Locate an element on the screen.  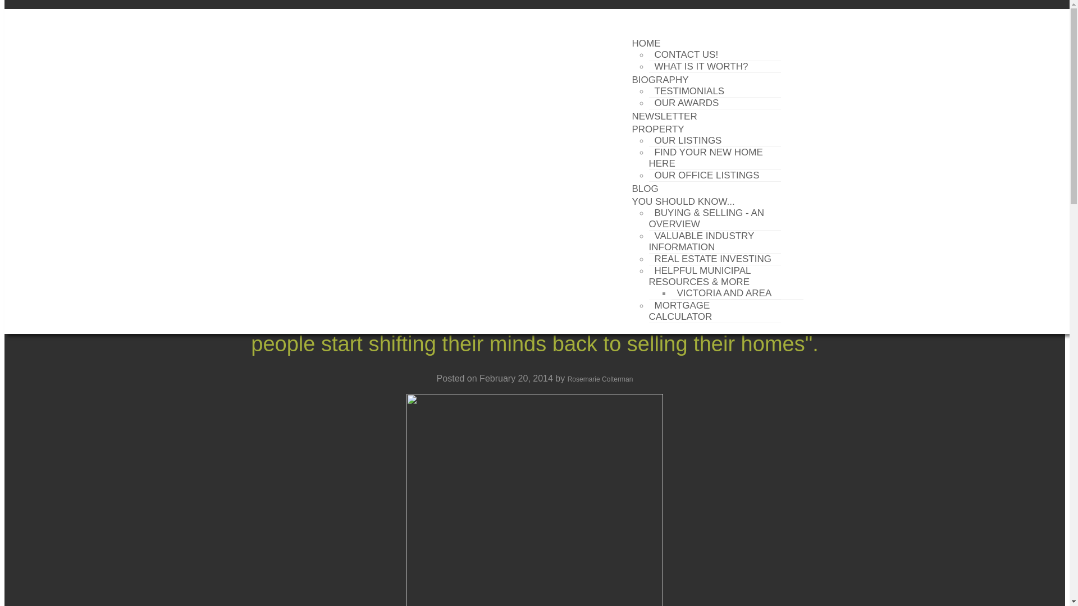
MORTGAGE CALCULATOR is located at coordinates (683, 311).